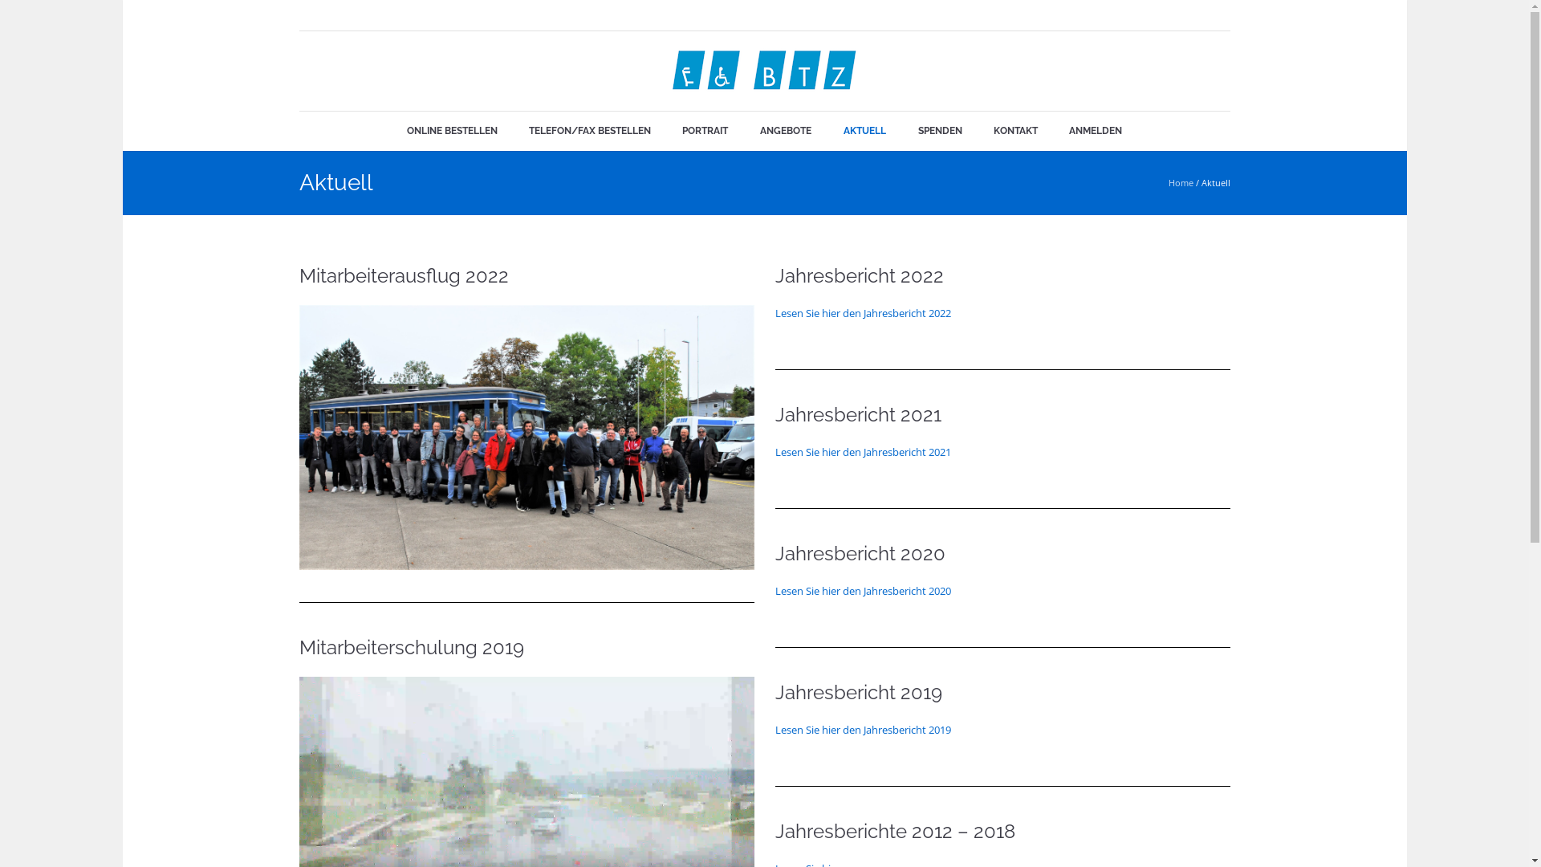 The image size is (1541, 867). I want to click on ONLINE BESTELLEN, so click(452, 131).